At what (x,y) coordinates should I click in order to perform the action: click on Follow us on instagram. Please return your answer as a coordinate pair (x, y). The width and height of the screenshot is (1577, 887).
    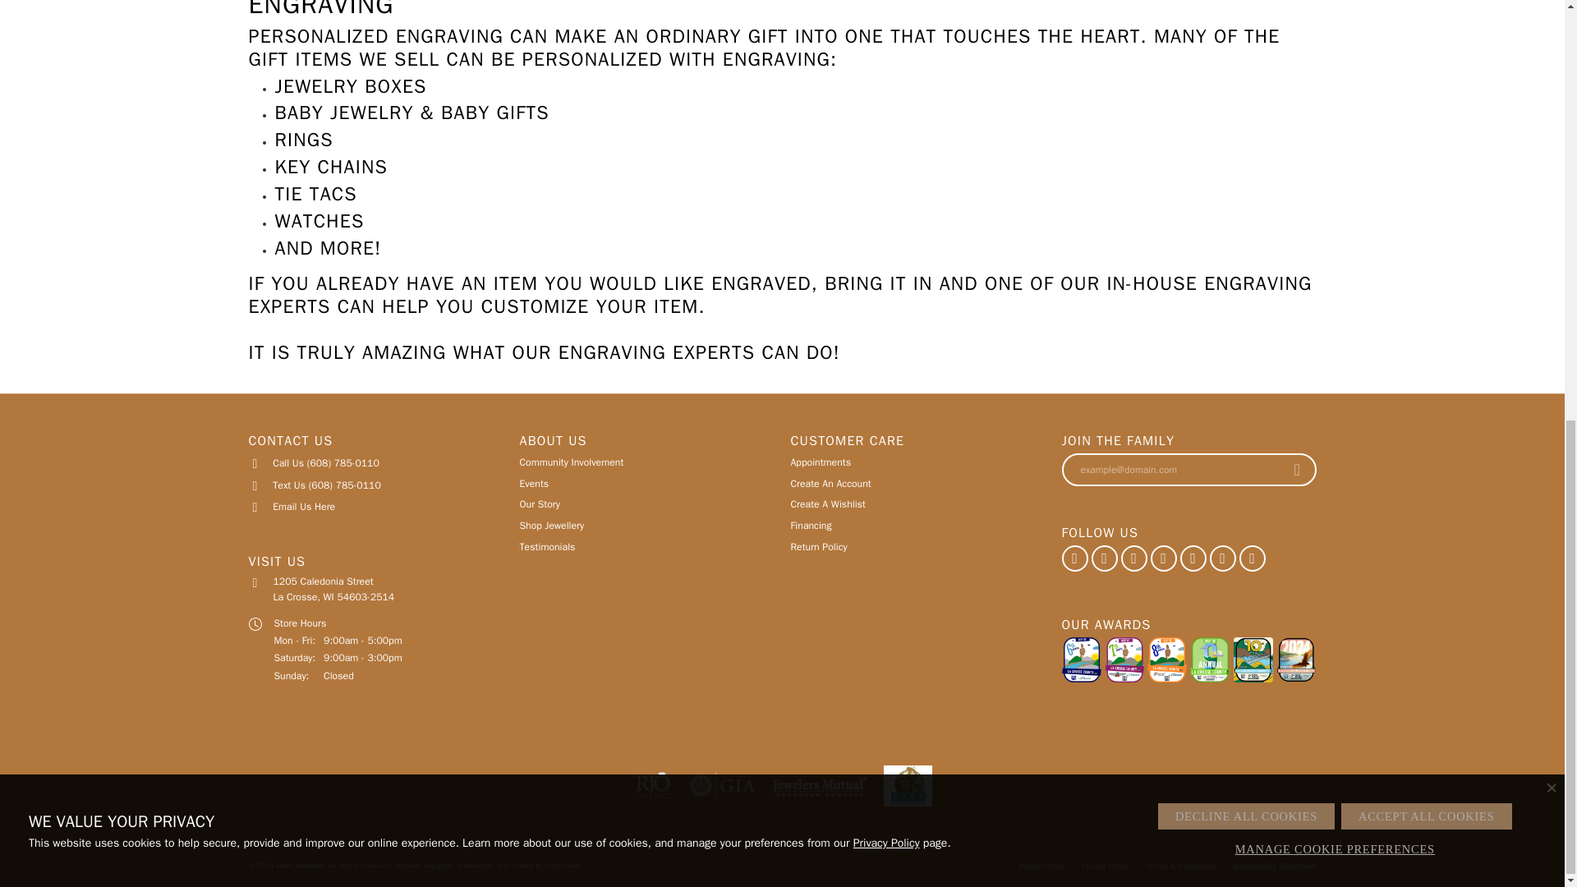
    Looking at the image, I should click on (1104, 558).